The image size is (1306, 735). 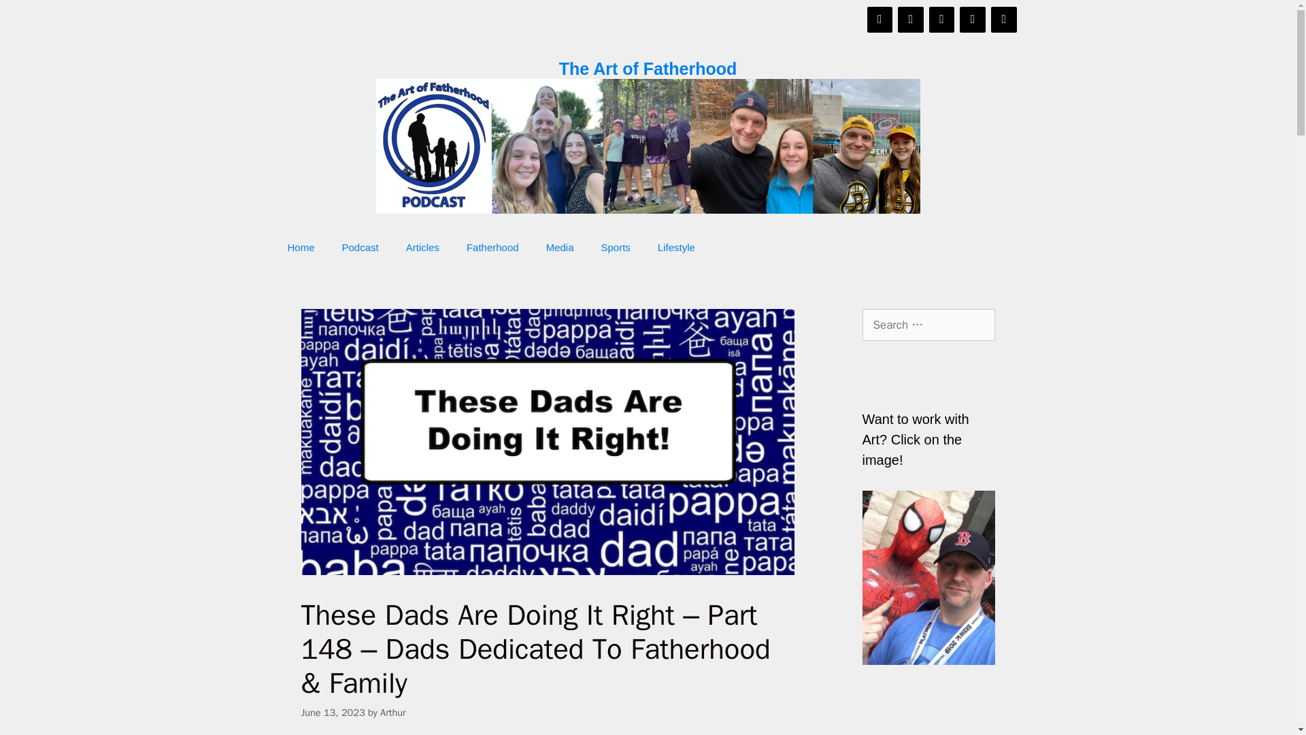 I want to click on Media, so click(x=560, y=248).